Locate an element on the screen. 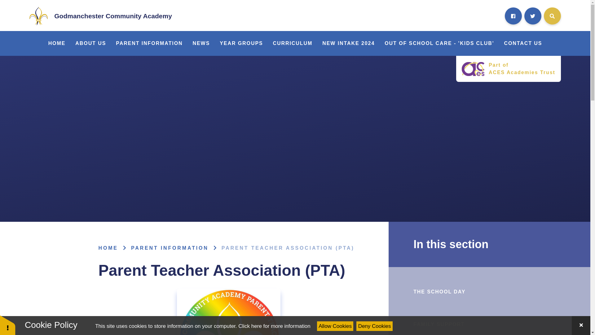 Image resolution: width=595 pixels, height=335 pixels. ABOUT US is located at coordinates (90, 43).